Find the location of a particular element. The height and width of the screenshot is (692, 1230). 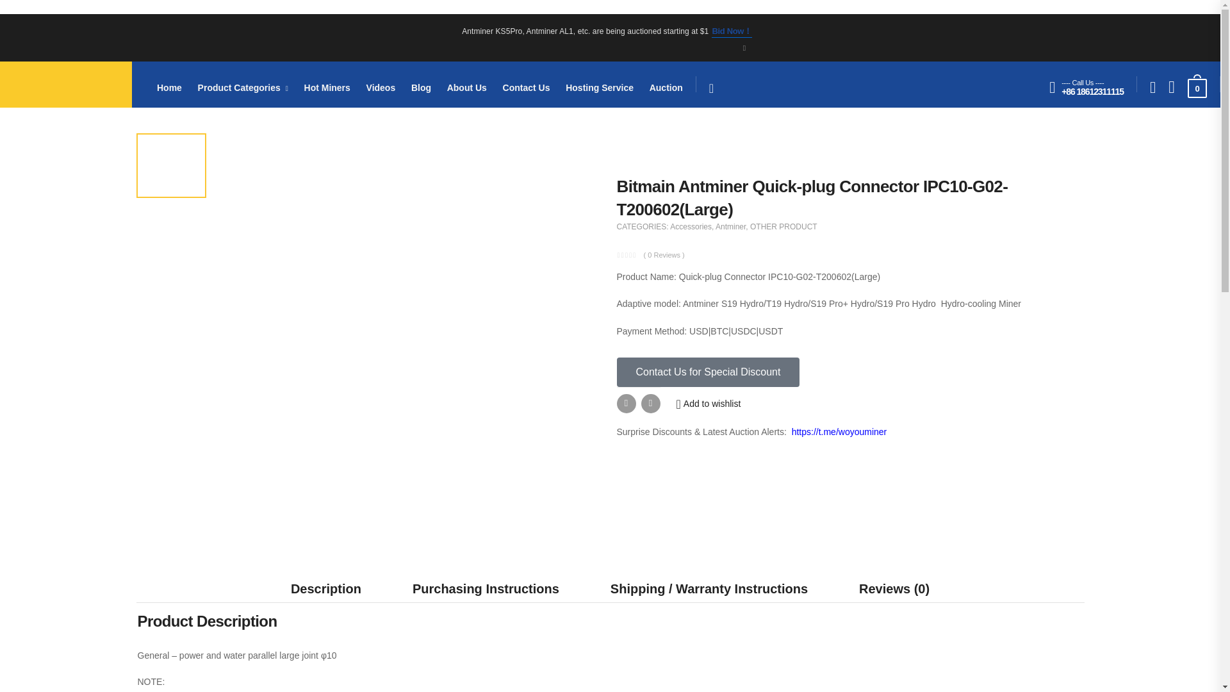

Facebook is located at coordinates (625, 403).